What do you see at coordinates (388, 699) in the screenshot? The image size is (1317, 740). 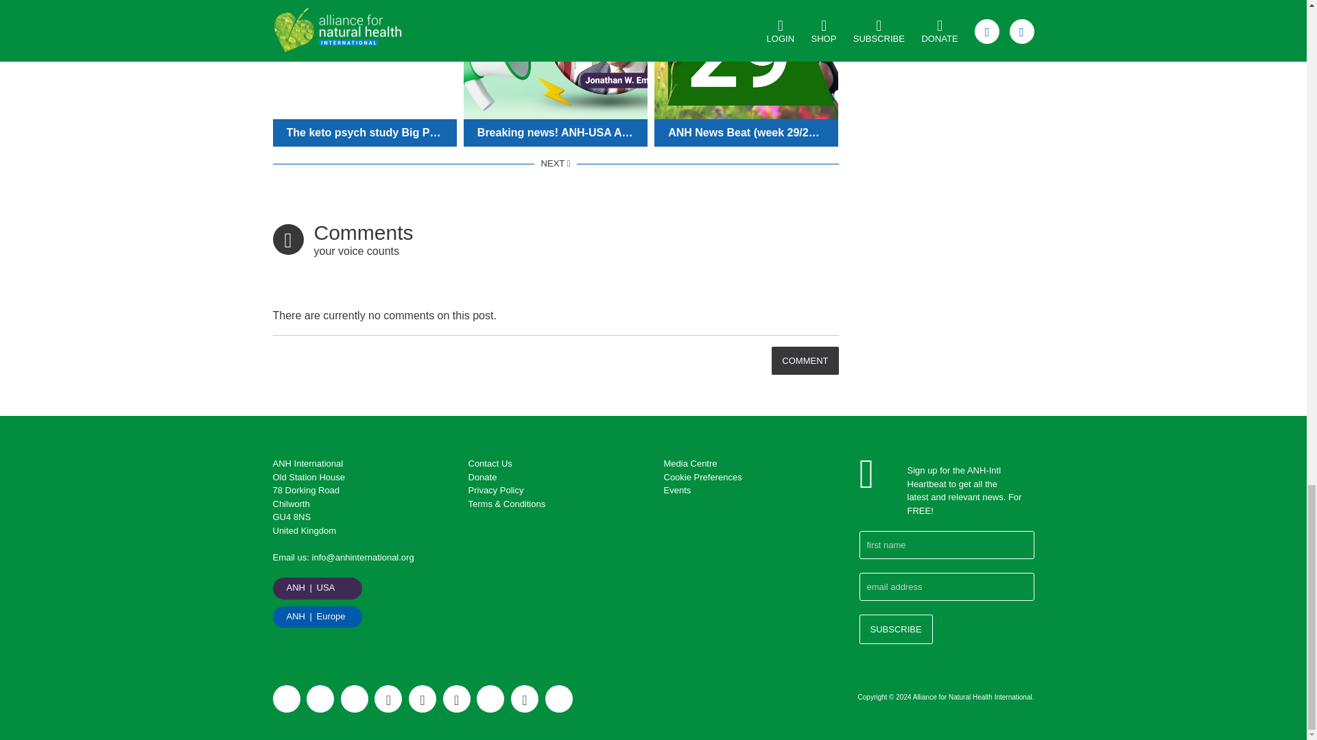 I see `Instagram` at bounding box center [388, 699].